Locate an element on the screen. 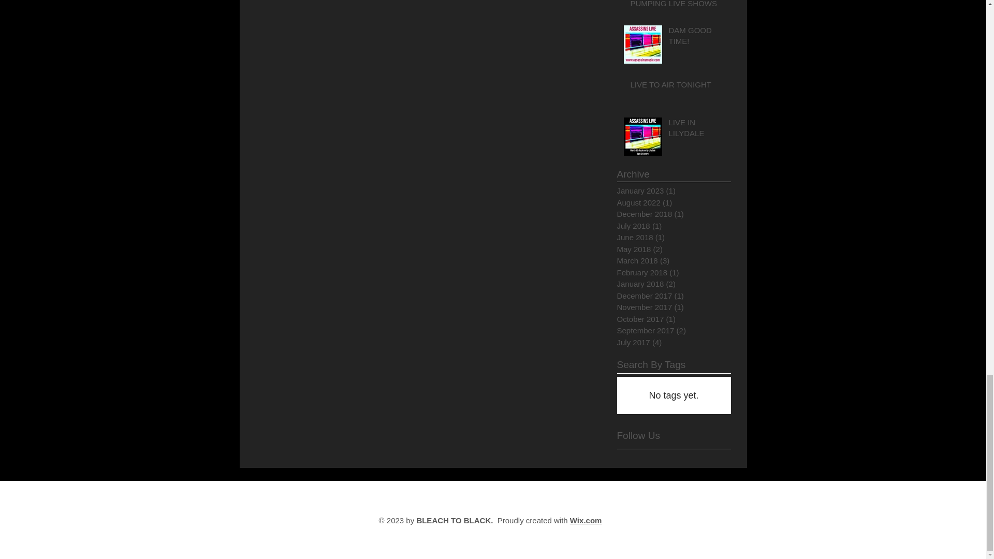  2 RIPPING AND PUMPING LIVE SHOWS is located at coordinates (677, 6).